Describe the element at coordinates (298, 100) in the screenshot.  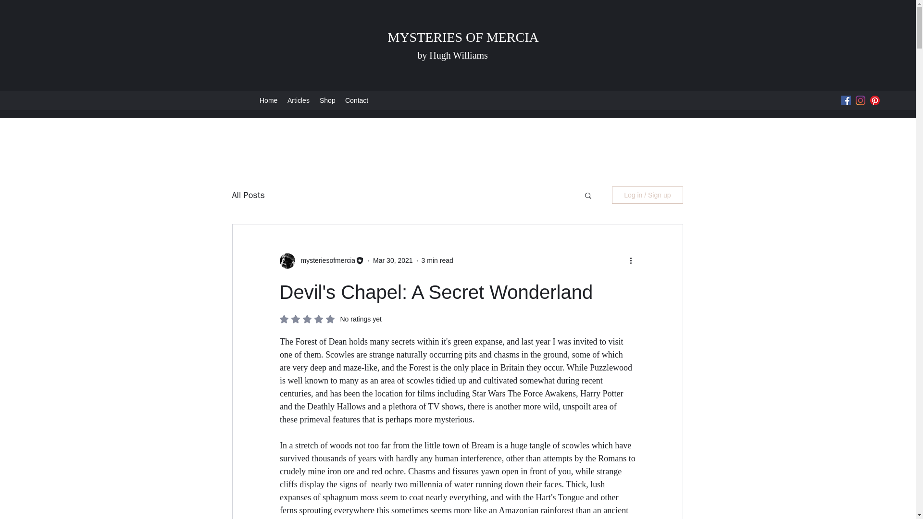
I see `Articles` at that location.